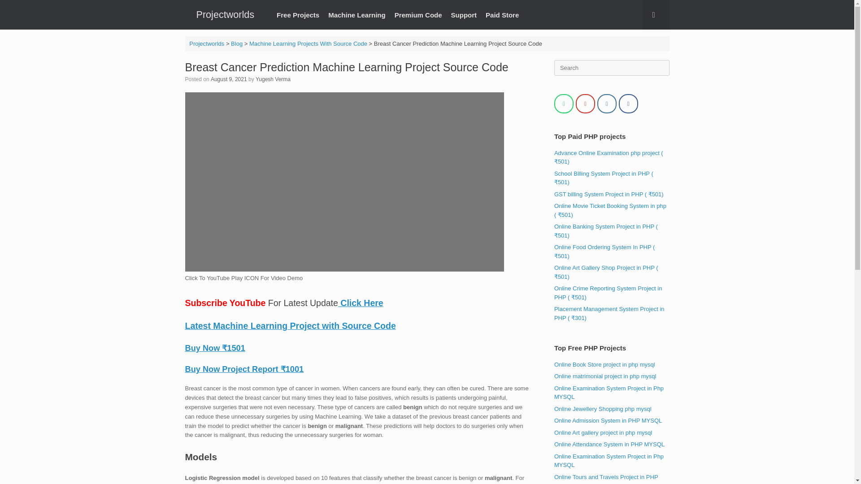 The image size is (861, 484). What do you see at coordinates (298, 15) in the screenshot?
I see `Free Projects` at bounding box center [298, 15].